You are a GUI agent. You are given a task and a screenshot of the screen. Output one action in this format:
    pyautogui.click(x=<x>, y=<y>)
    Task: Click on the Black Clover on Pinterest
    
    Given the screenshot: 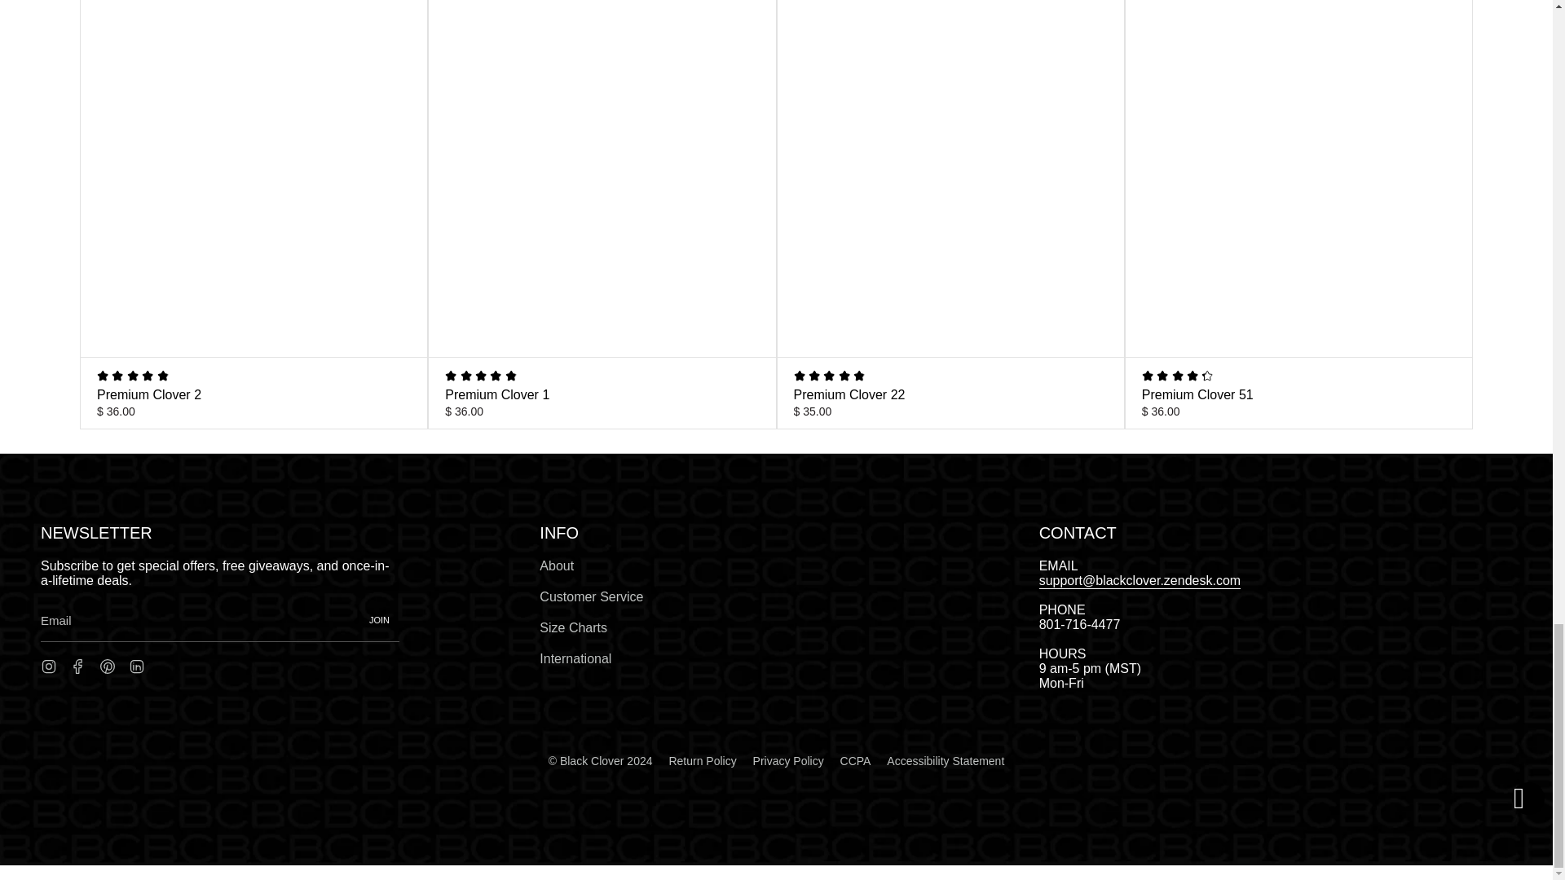 What is the action you would take?
    pyautogui.click(x=108, y=665)
    